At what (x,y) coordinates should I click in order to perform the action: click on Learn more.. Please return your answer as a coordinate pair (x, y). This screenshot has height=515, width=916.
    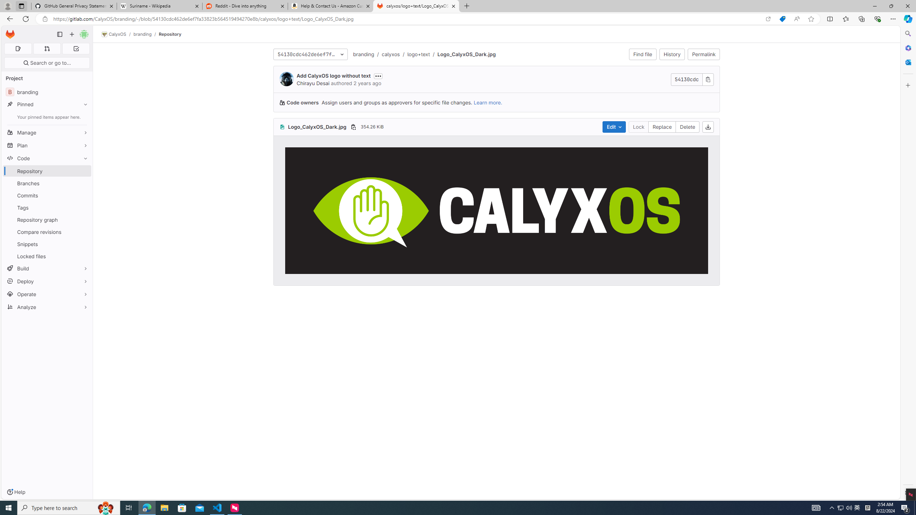
    Looking at the image, I should click on (487, 102).